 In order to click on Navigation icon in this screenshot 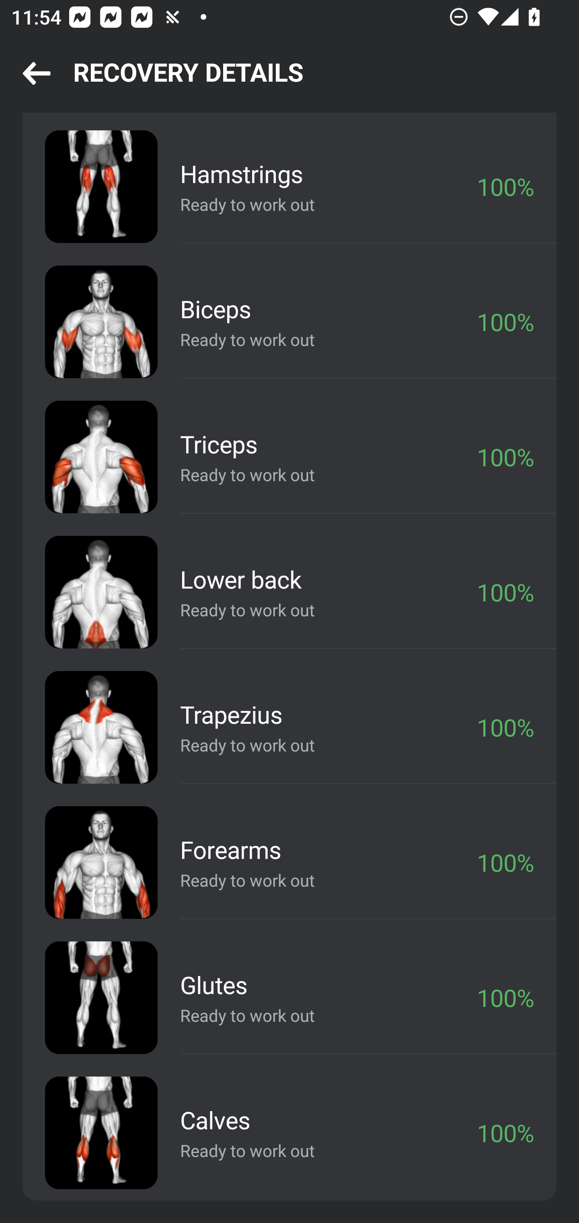, I will do `click(37, 74)`.